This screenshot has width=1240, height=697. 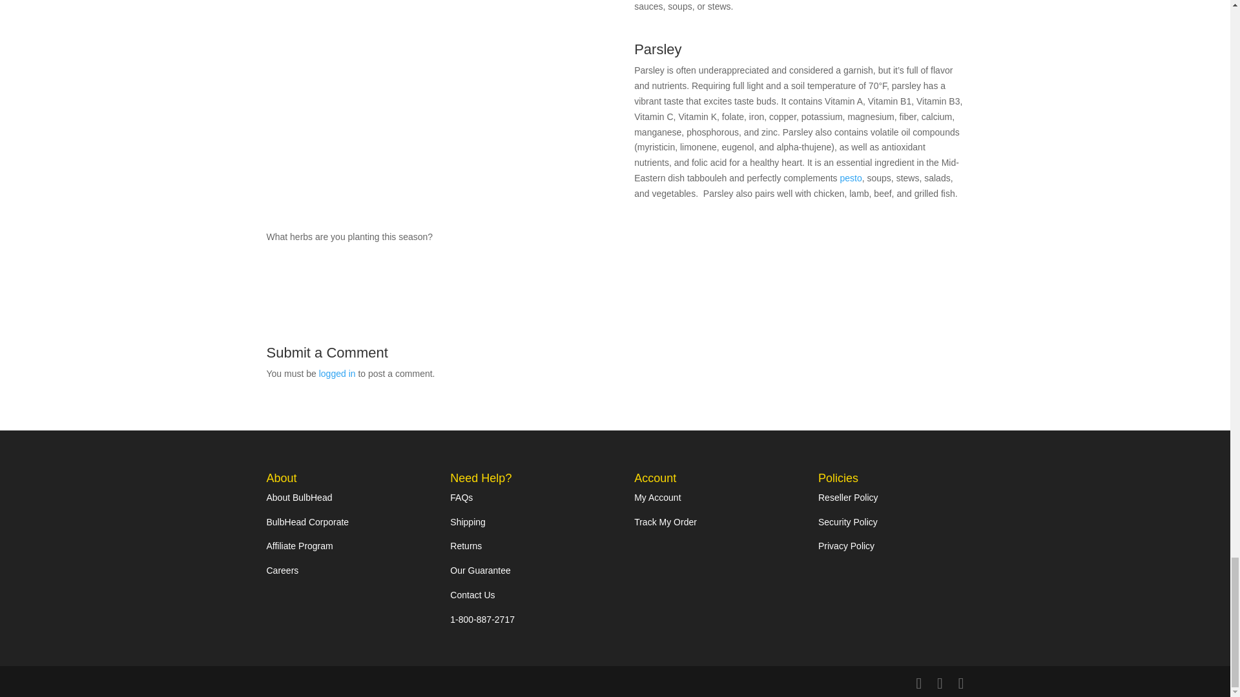 I want to click on Track My Order, so click(x=665, y=521).